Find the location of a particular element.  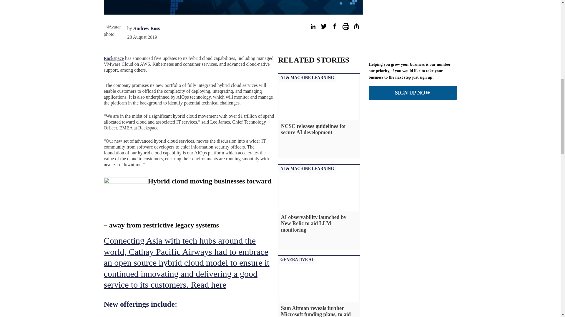

Tweet this article is located at coordinates (324, 26).